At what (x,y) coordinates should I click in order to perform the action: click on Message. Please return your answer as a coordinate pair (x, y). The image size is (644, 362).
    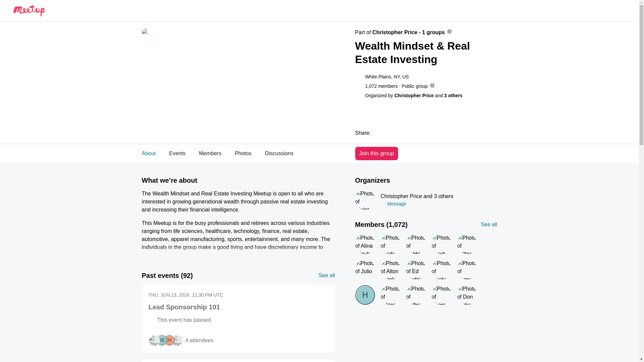
    Looking at the image, I should click on (177, 154).